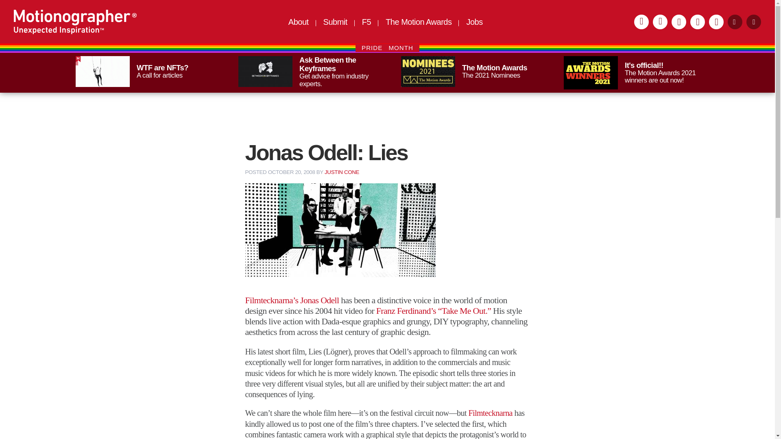 The width and height of the screenshot is (781, 439). I want to click on Jobs, so click(474, 22).